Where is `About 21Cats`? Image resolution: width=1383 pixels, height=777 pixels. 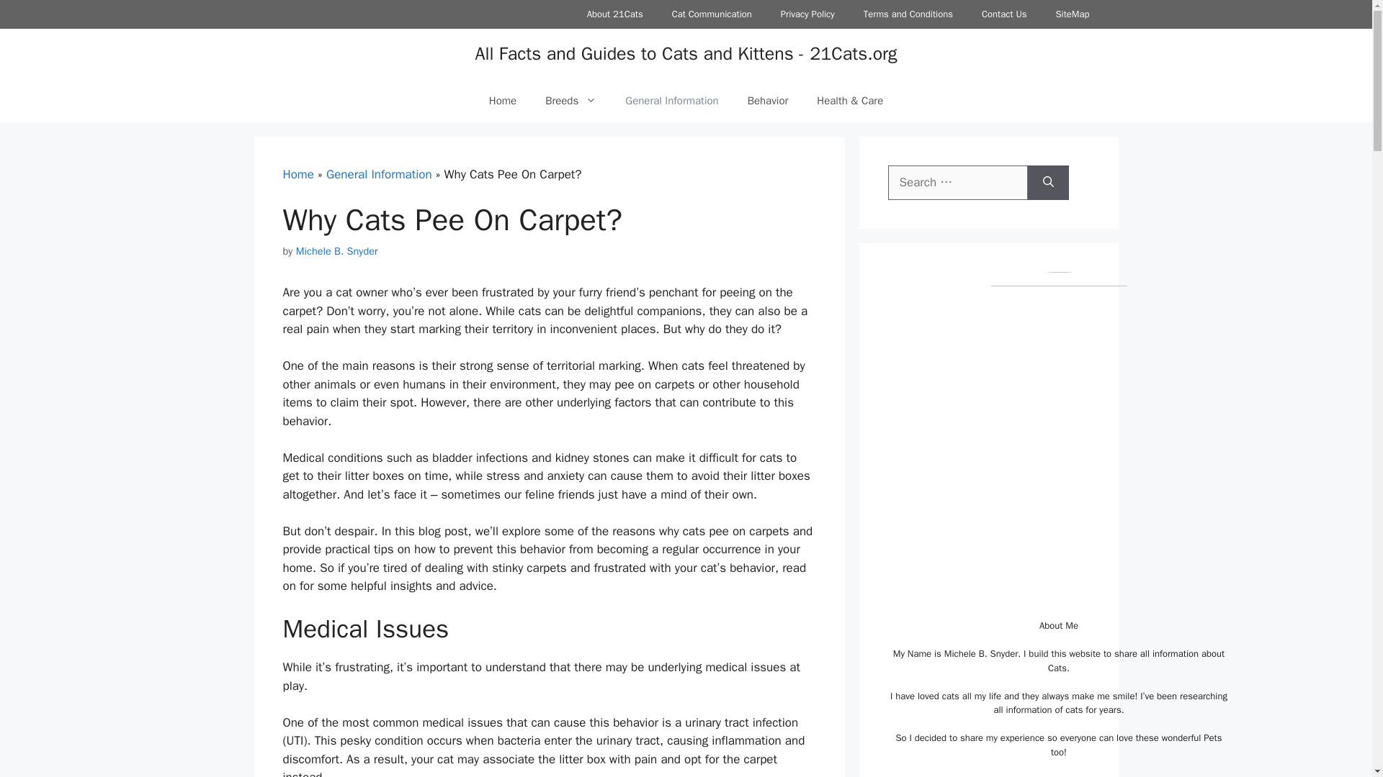
About 21Cats is located at coordinates (615, 14).